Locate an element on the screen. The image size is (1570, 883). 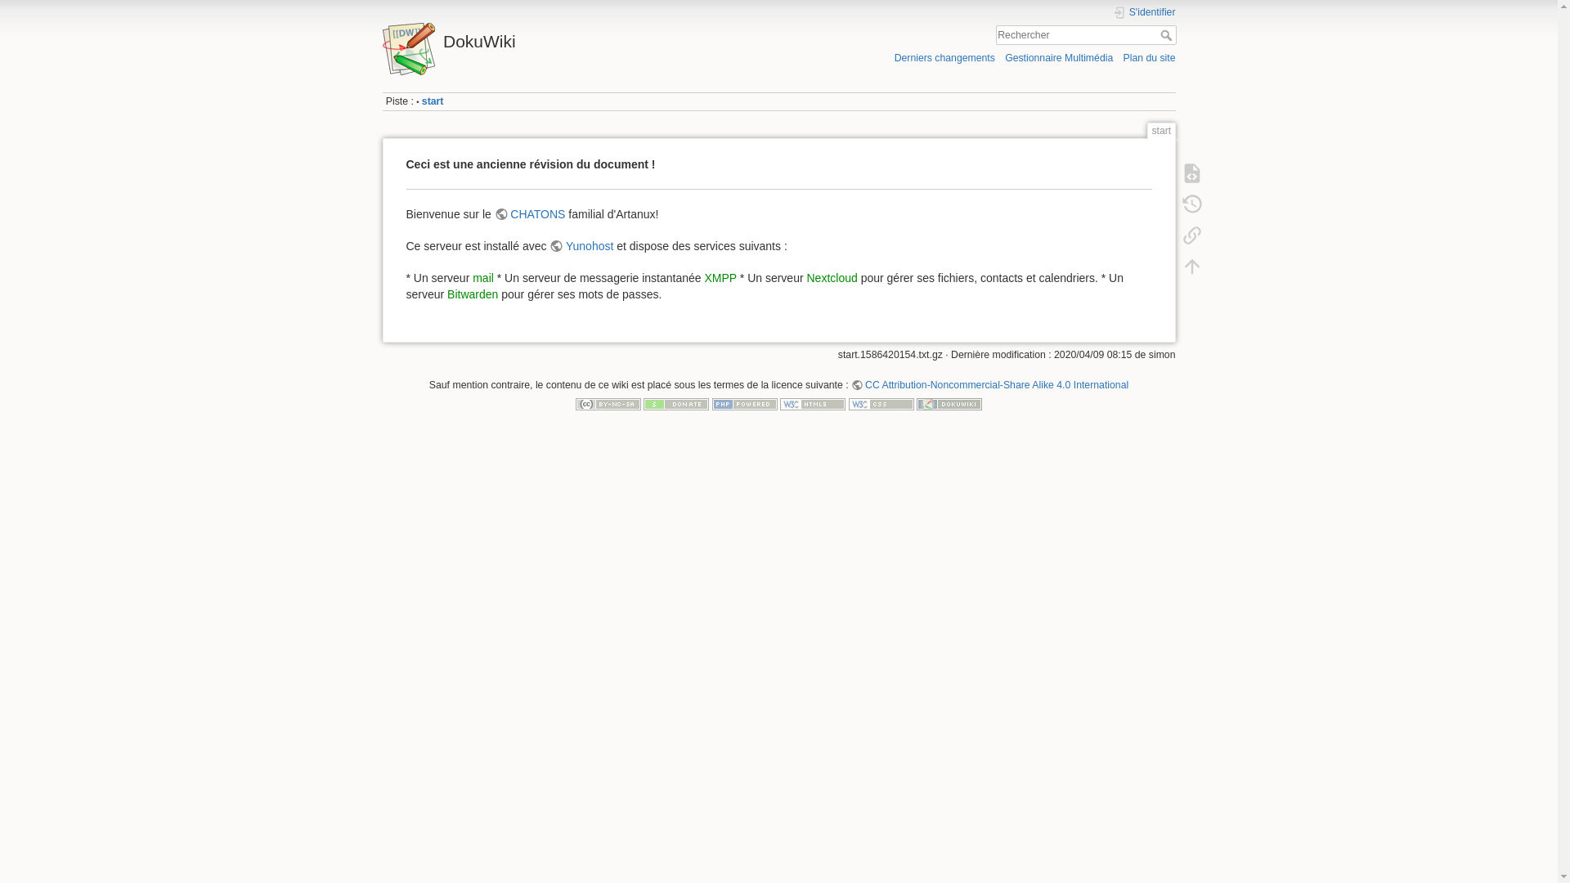
S'identifier is located at coordinates (1144, 13).